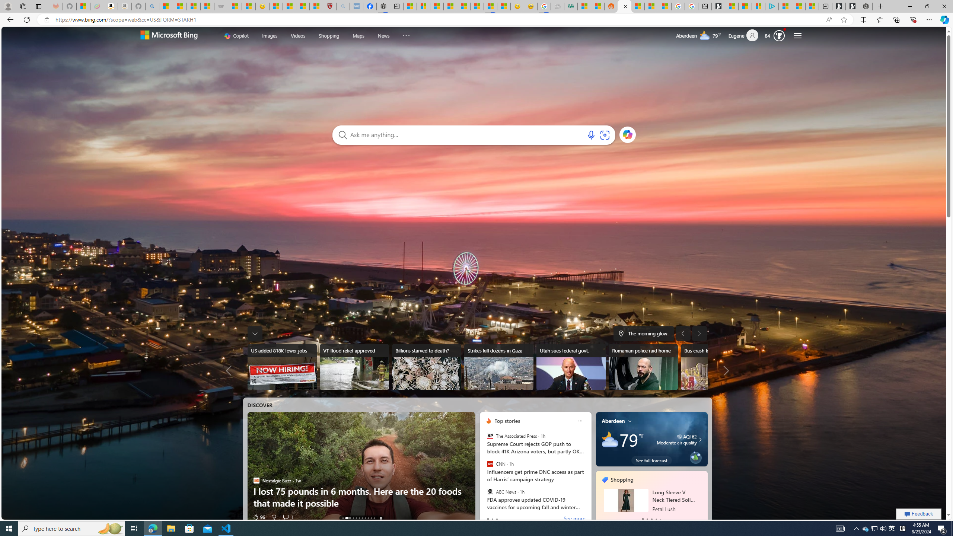  What do you see at coordinates (630, 421) in the screenshot?
I see `Class: icon-img` at bounding box center [630, 421].